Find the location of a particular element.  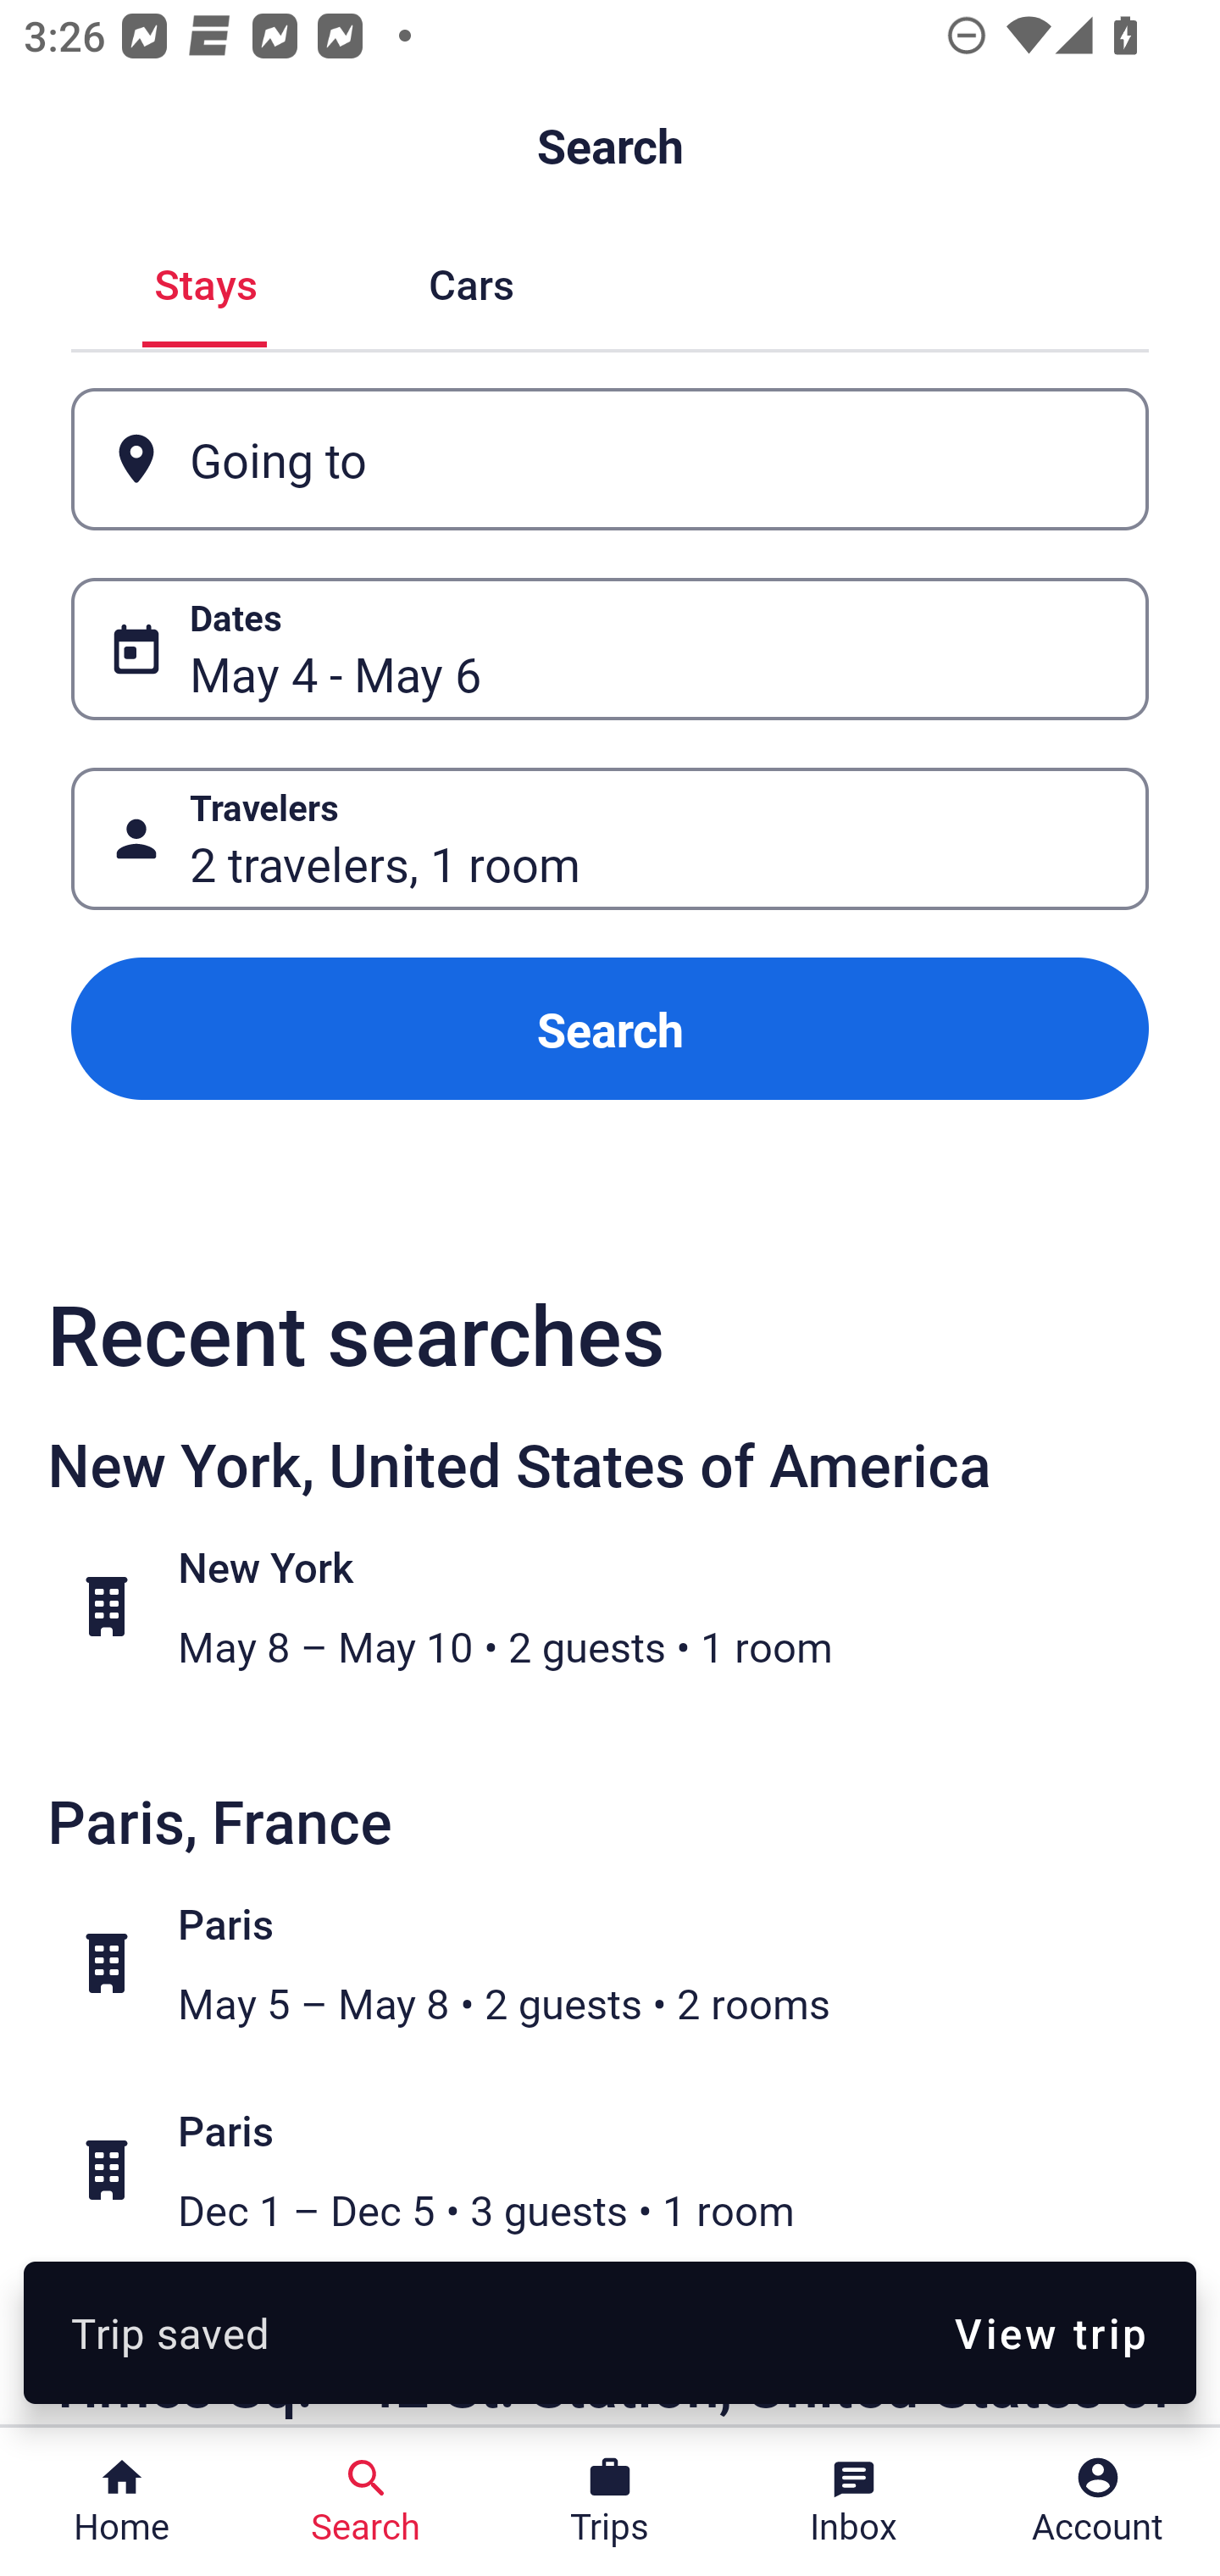

Home Home Button is located at coordinates (122, 2501).